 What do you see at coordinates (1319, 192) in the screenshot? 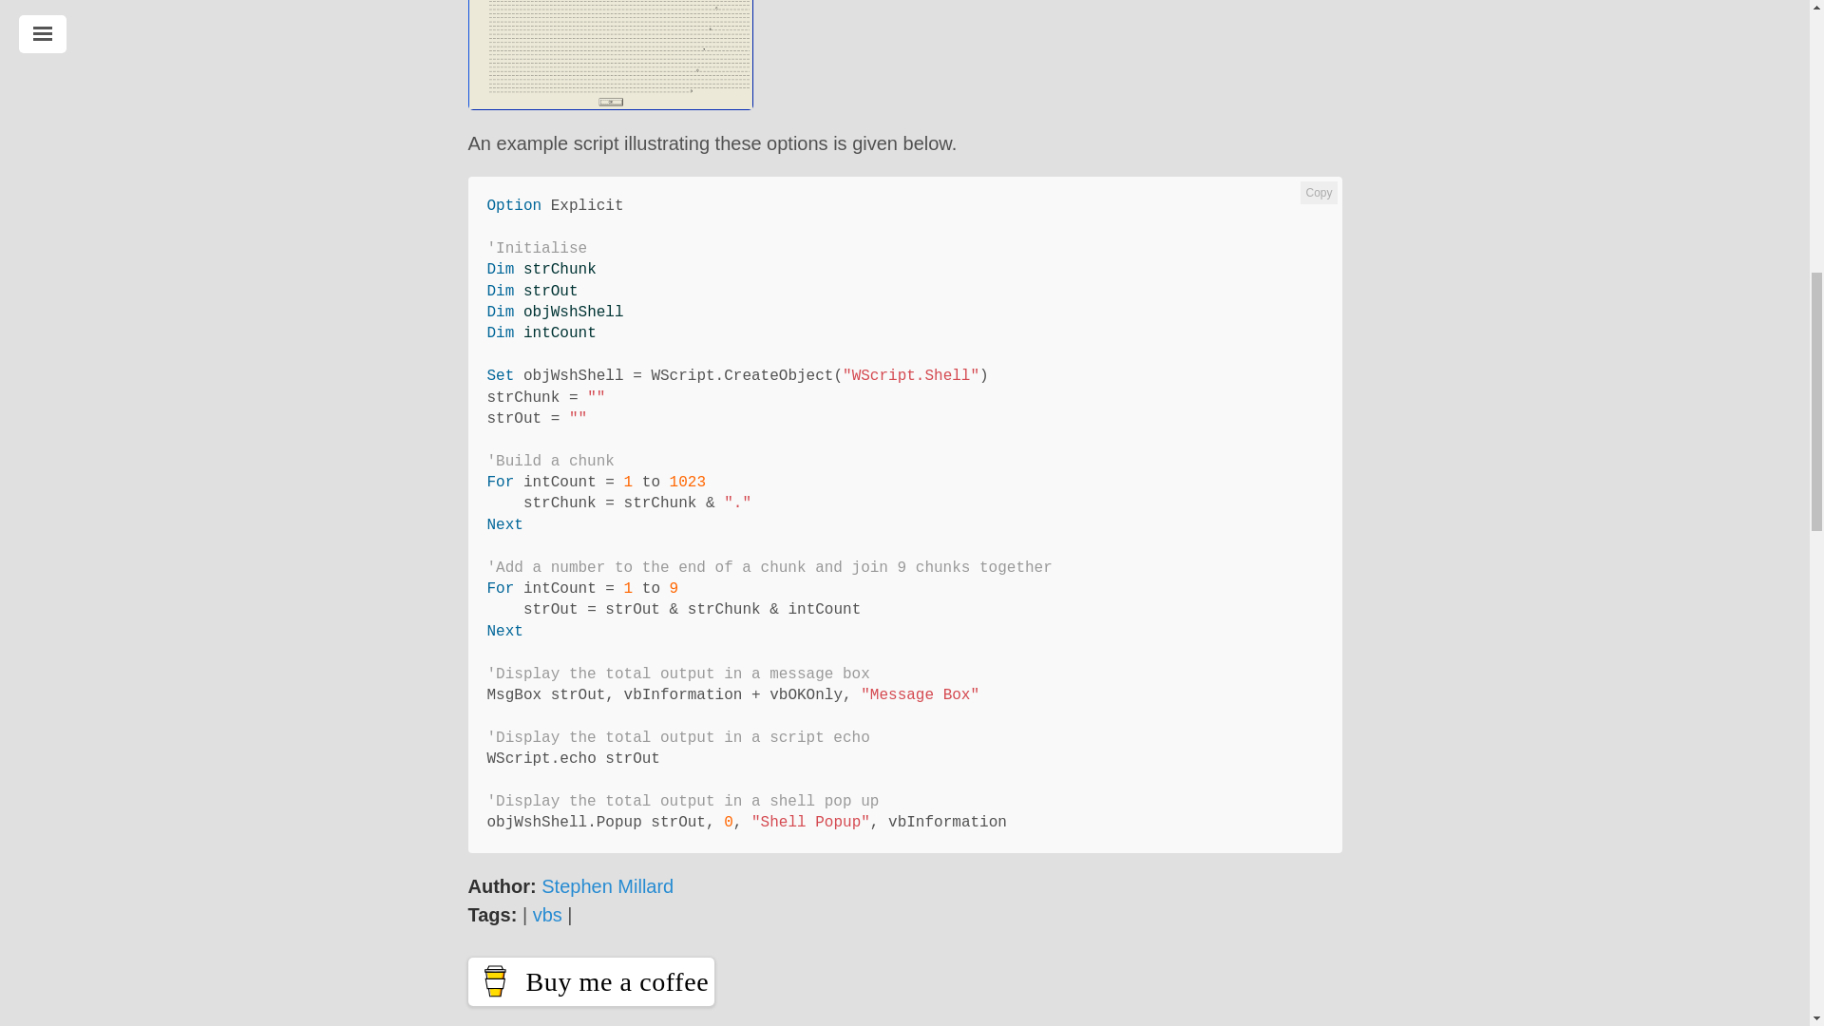
I see `Copy` at bounding box center [1319, 192].